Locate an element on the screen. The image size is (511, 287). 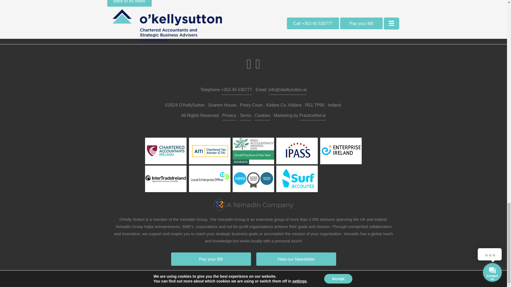
Terms is located at coordinates (245, 116).